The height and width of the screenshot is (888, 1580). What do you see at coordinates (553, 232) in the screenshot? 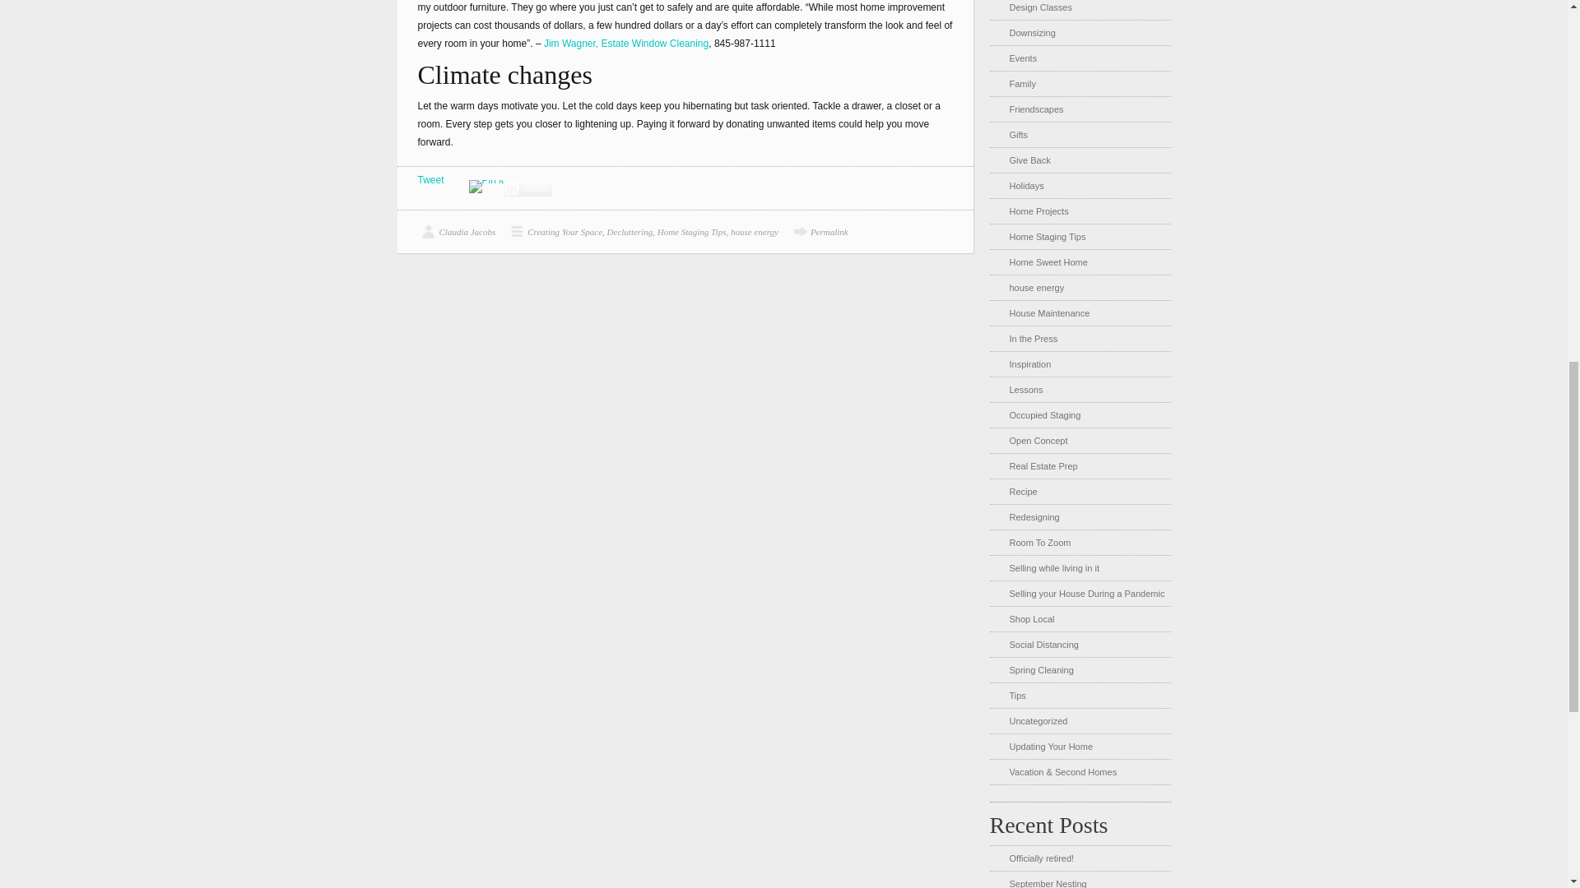
I see `Creating Your Space` at bounding box center [553, 232].